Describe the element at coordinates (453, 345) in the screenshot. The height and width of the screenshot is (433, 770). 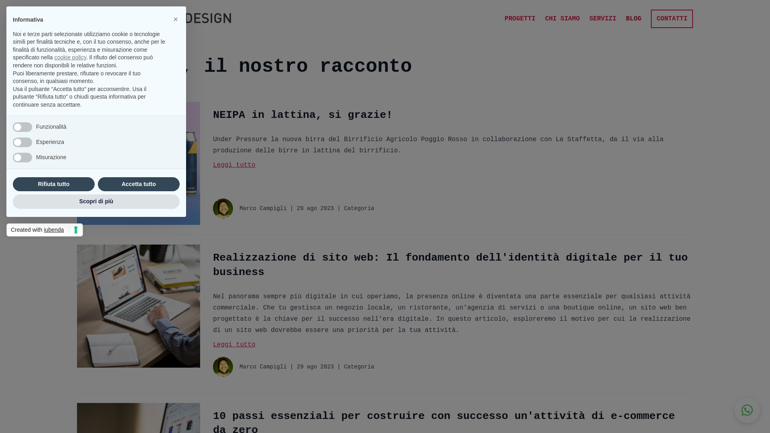
I see `Leggi tutto` at that location.